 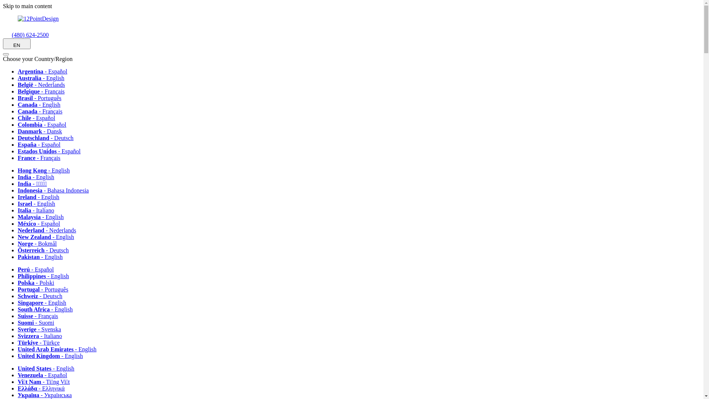 What do you see at coordinates (49, 231) in the screenshot?
I see `Nederland - Nederlands` at bounding box center [49, 231].